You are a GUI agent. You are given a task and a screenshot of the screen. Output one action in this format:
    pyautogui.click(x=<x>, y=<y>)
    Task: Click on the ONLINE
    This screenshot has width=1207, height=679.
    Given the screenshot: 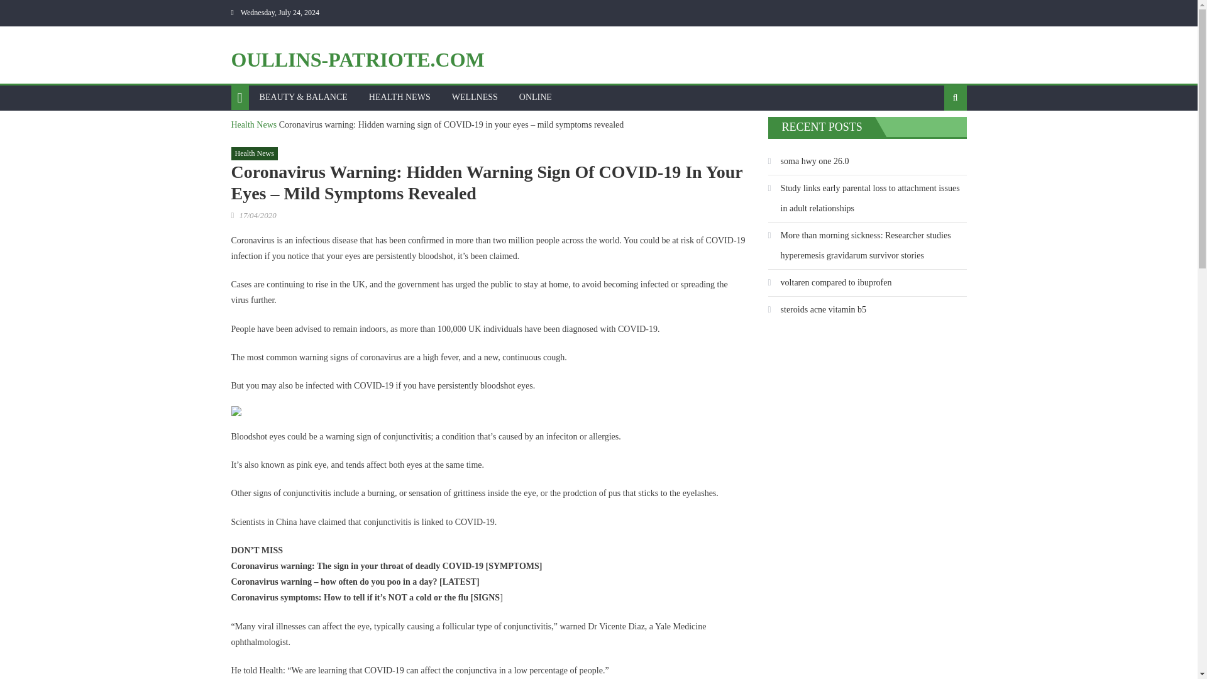 What is the action you would take?
    pyautogui.click(x=535, y=97)
    